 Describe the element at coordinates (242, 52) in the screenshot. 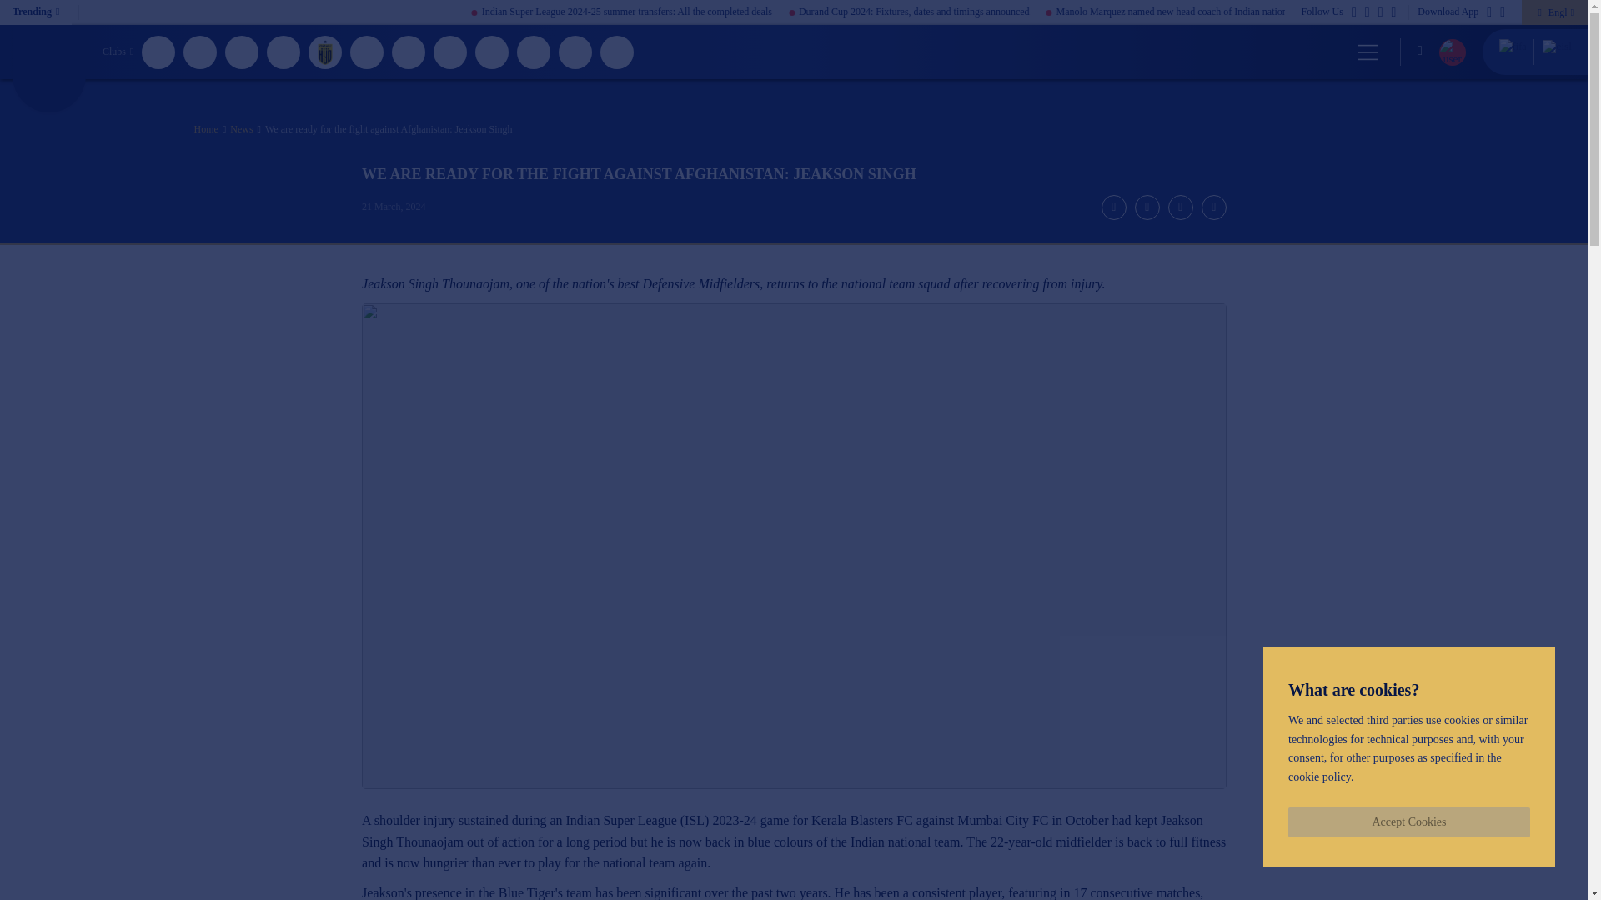

I see `East Bengal FC` at that location.